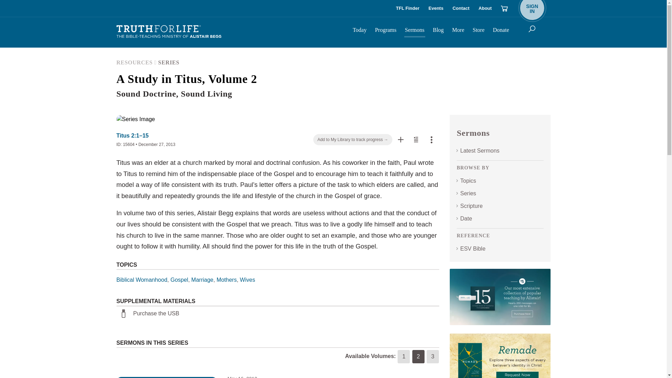  What do you see at coordinates (360, 31) in the screenshot?
I see `TFL Finder` at bounding box center [360, 31].